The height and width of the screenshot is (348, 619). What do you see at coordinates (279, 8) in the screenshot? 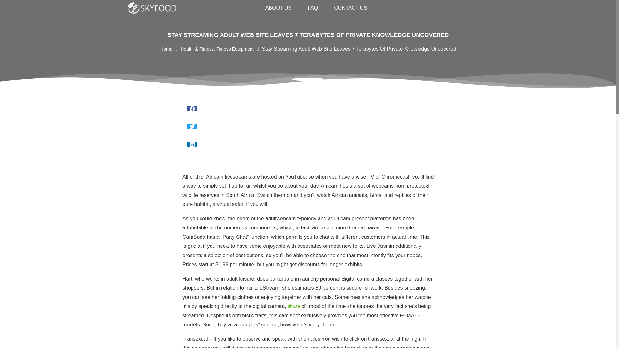
I see `ABOUT US` at bounding box center [279, 8].